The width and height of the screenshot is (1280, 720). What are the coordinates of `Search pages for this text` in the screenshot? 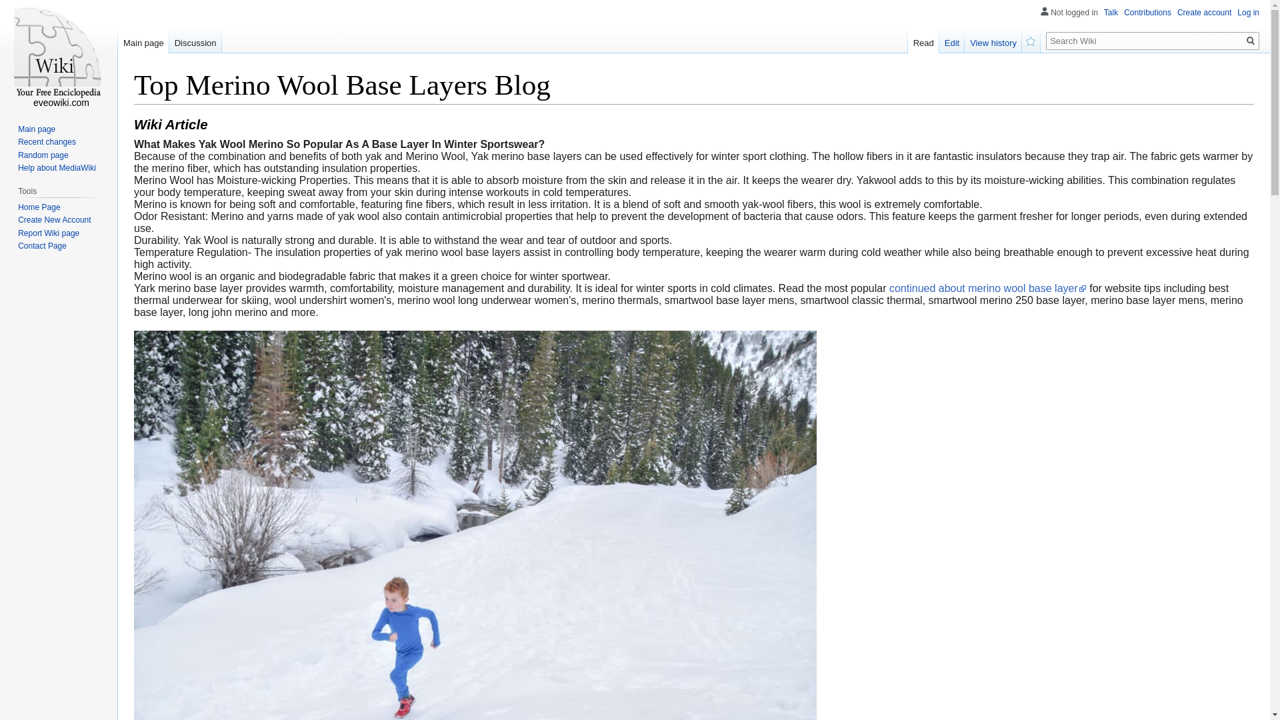 It's located at (1251, 41).